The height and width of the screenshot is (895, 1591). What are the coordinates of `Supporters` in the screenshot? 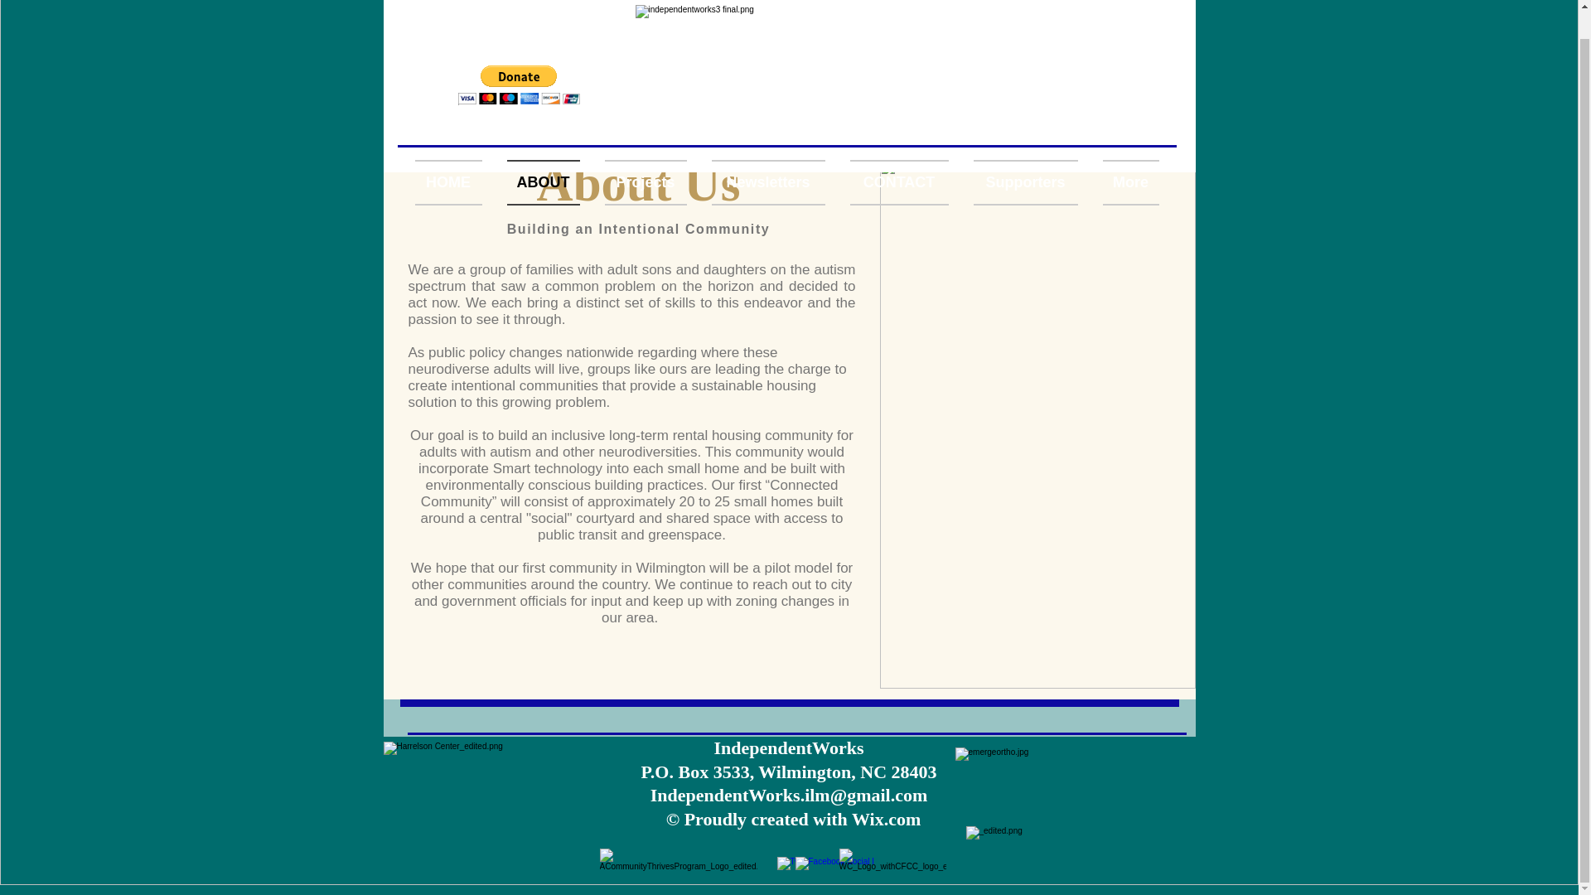 It's located at (1025, 154).